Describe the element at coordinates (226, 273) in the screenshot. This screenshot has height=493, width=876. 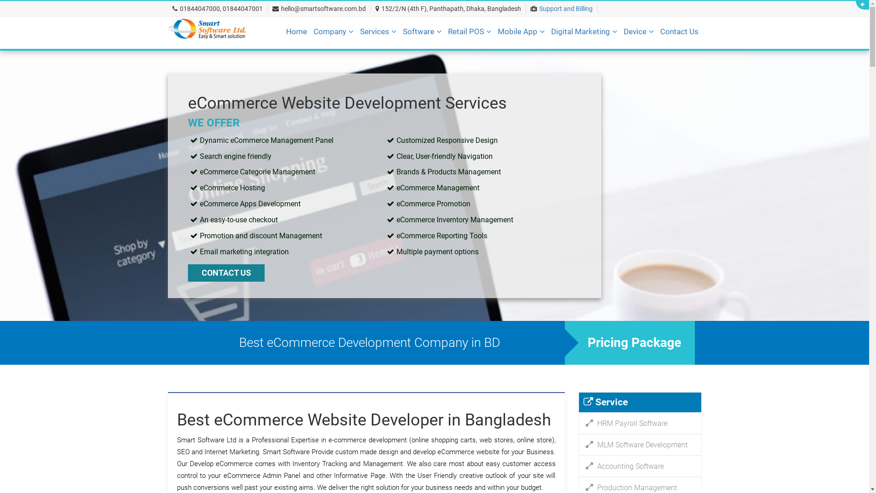
I see `CONTACT US` at that location.